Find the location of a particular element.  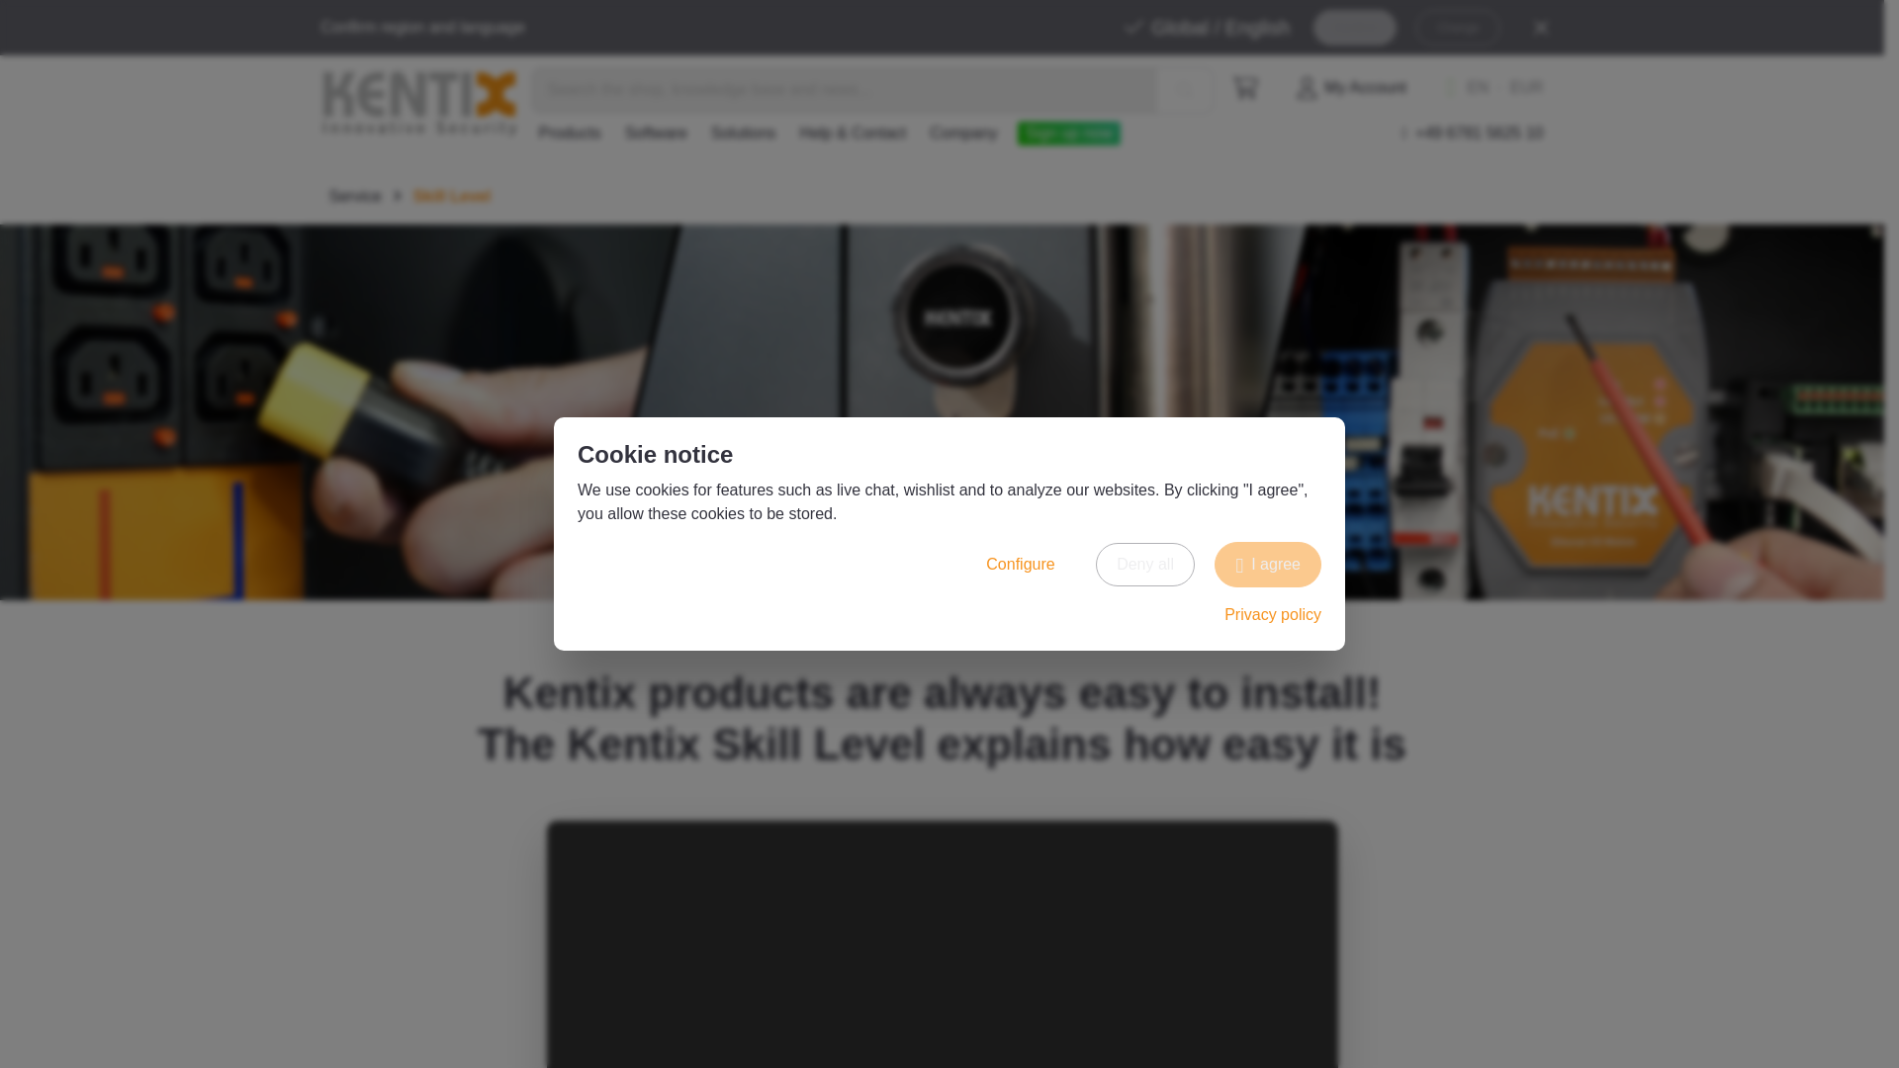

My Account is located at coordinates (1351, 88).